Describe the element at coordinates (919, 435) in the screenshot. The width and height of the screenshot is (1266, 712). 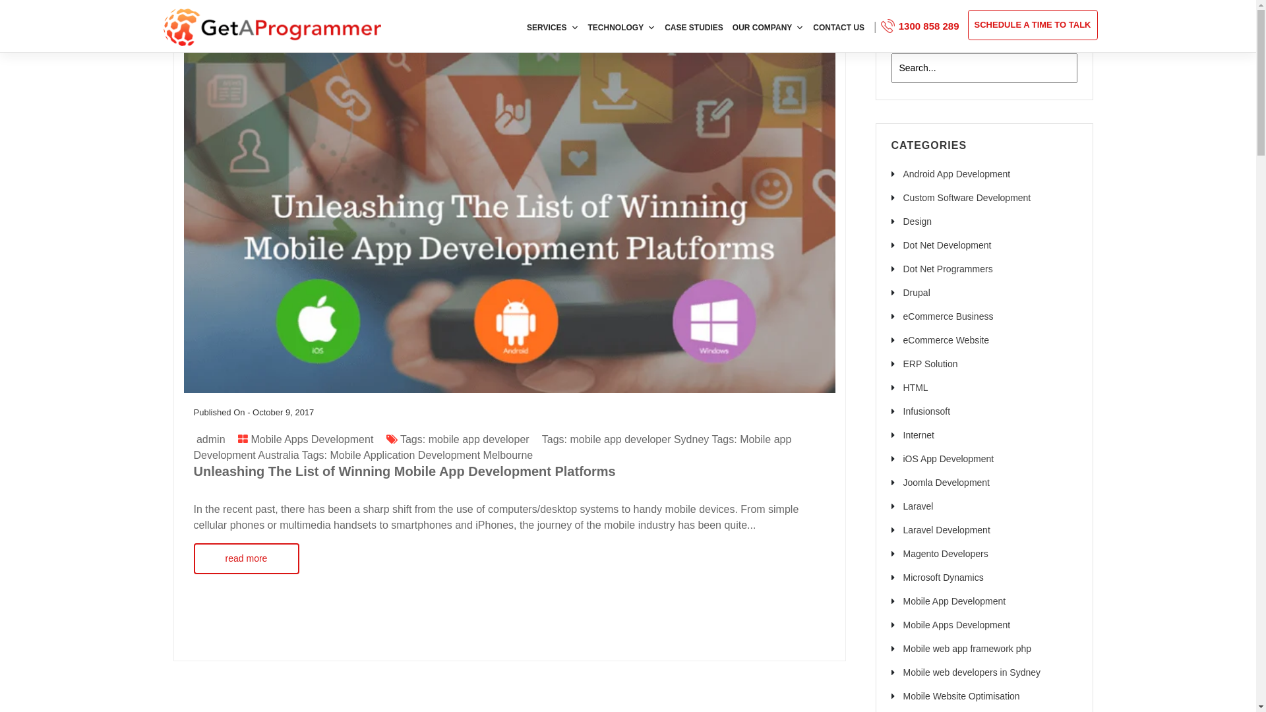
I see `Internet` at that location.